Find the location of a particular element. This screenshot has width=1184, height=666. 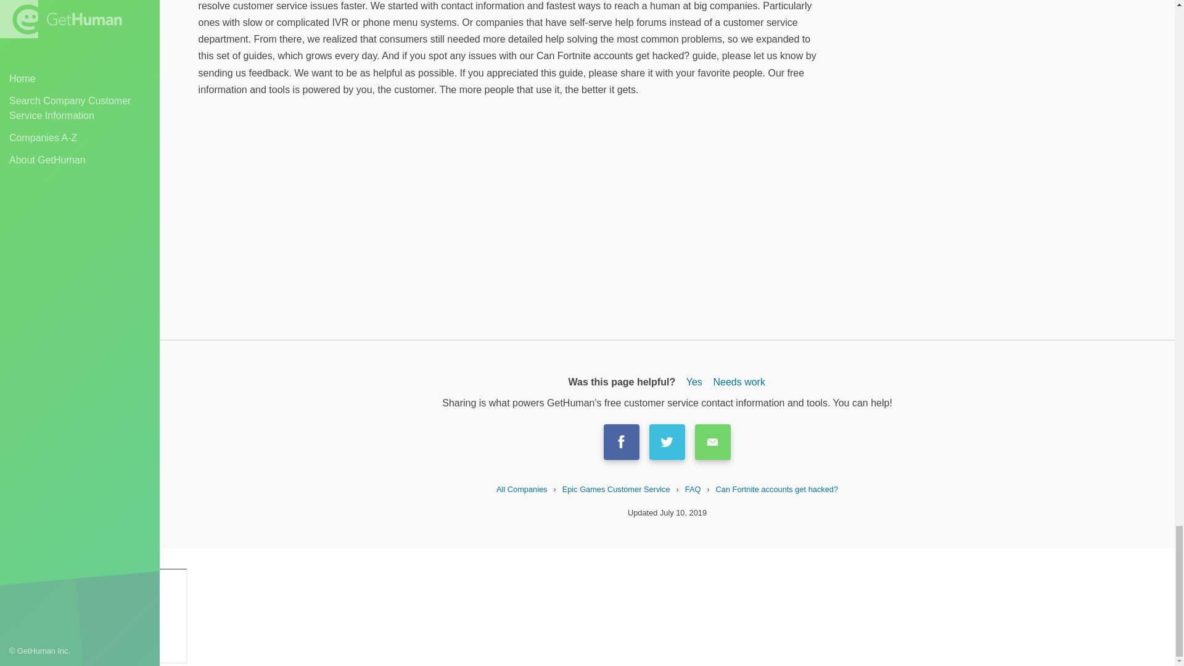

FAQ is located at coordinates (693, 490).